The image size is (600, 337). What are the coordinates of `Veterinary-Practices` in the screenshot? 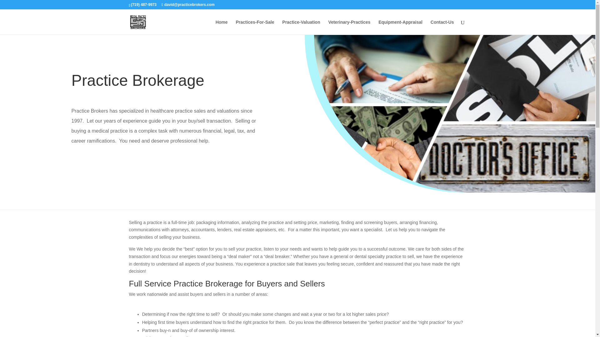 It's located at (349, 27).